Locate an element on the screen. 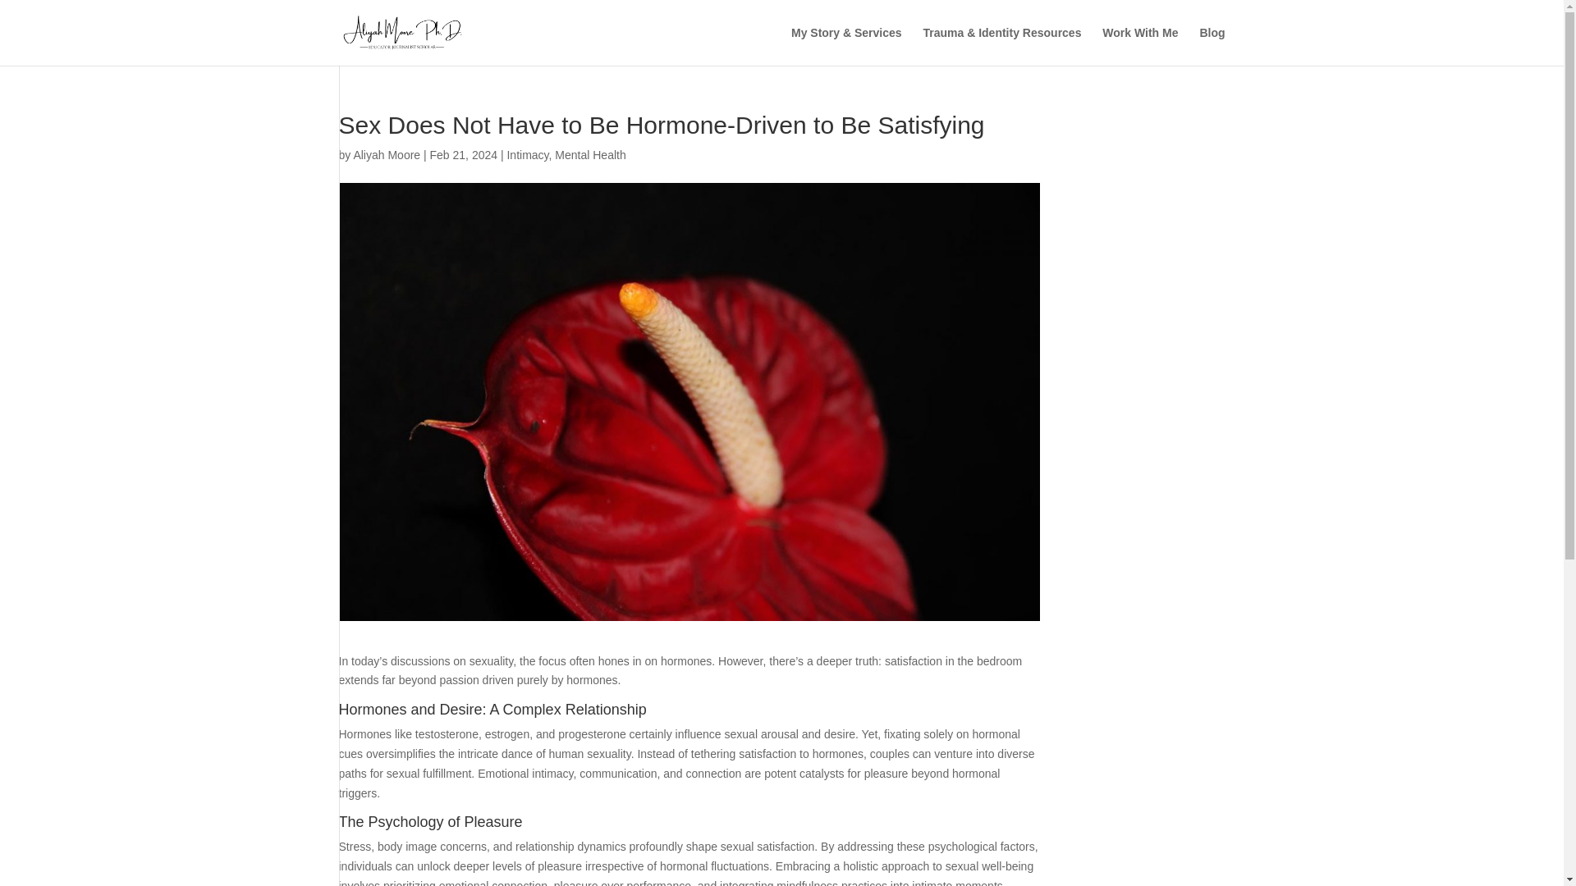  Blog is located at coordinates (1212, 46).